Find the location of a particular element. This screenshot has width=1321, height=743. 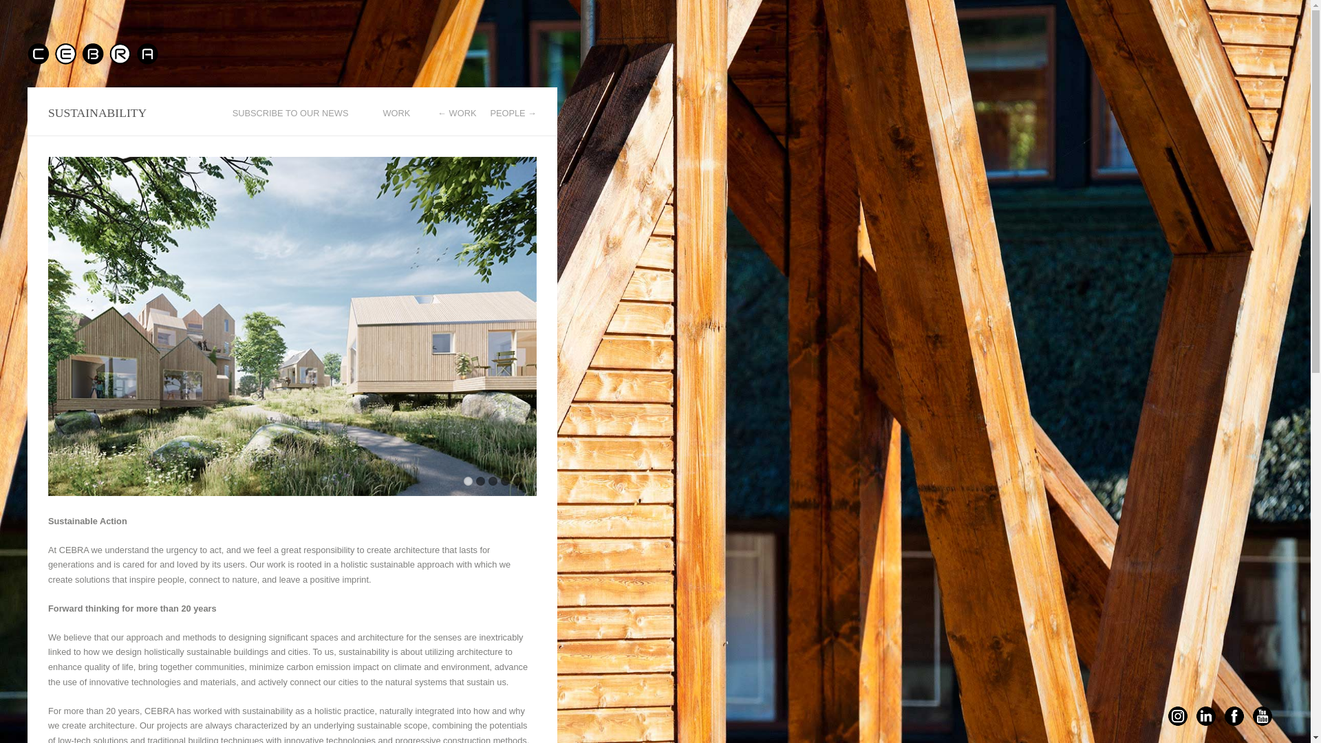

Visit Us On Facebook is located at coordinates (1234, 723).